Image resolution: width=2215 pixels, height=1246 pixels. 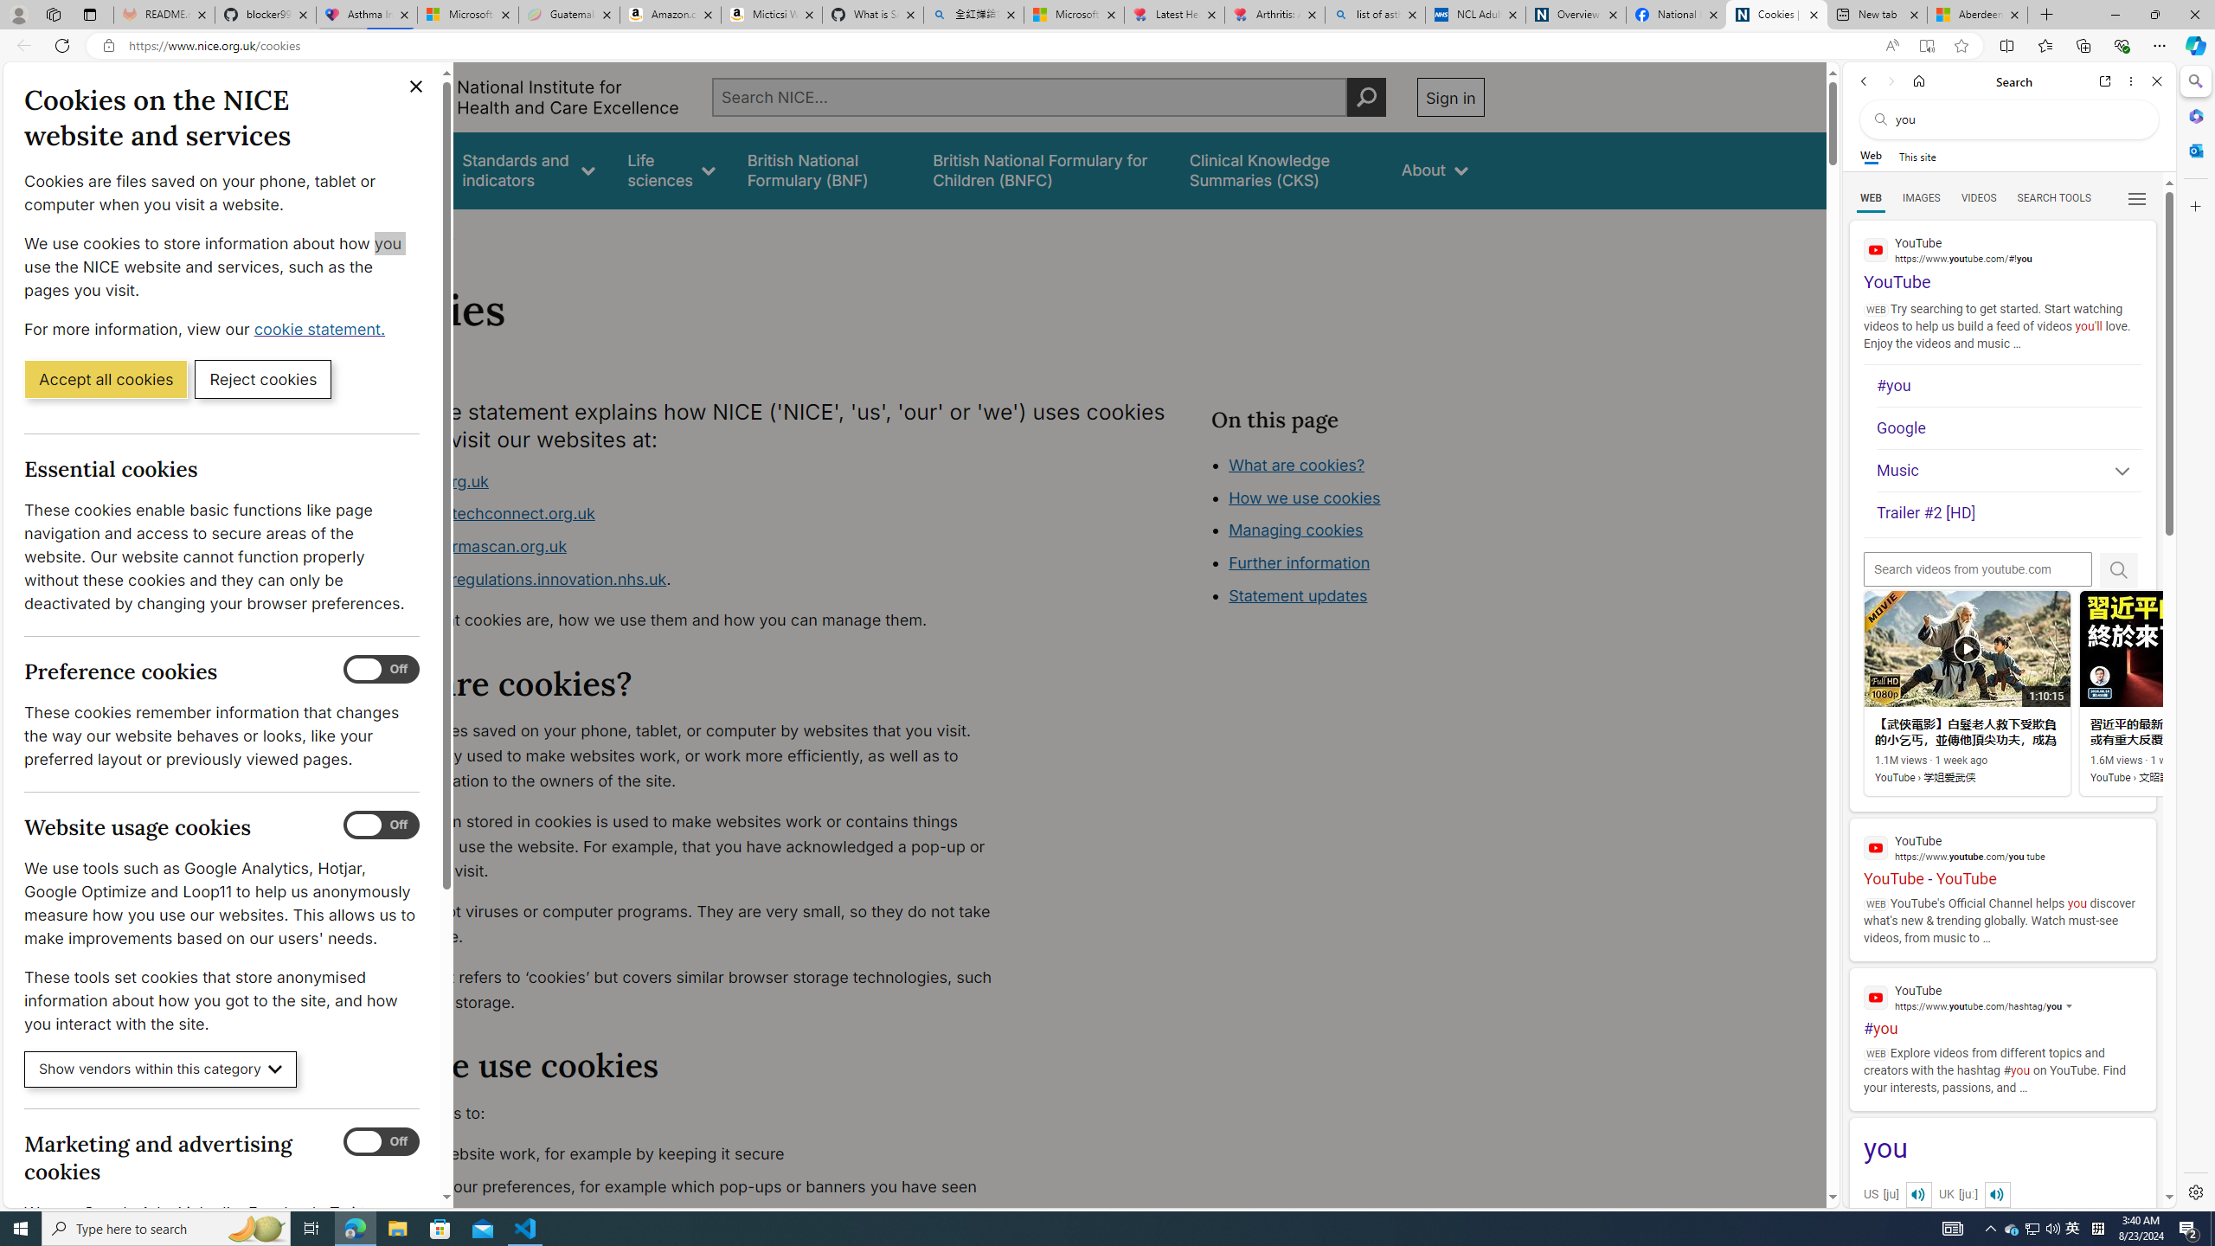 What do you see at coordinates (1045, 170) in the screenshot?
I see `British National Formulary for Children (BNFC)` at bounding box center [1045, 170].